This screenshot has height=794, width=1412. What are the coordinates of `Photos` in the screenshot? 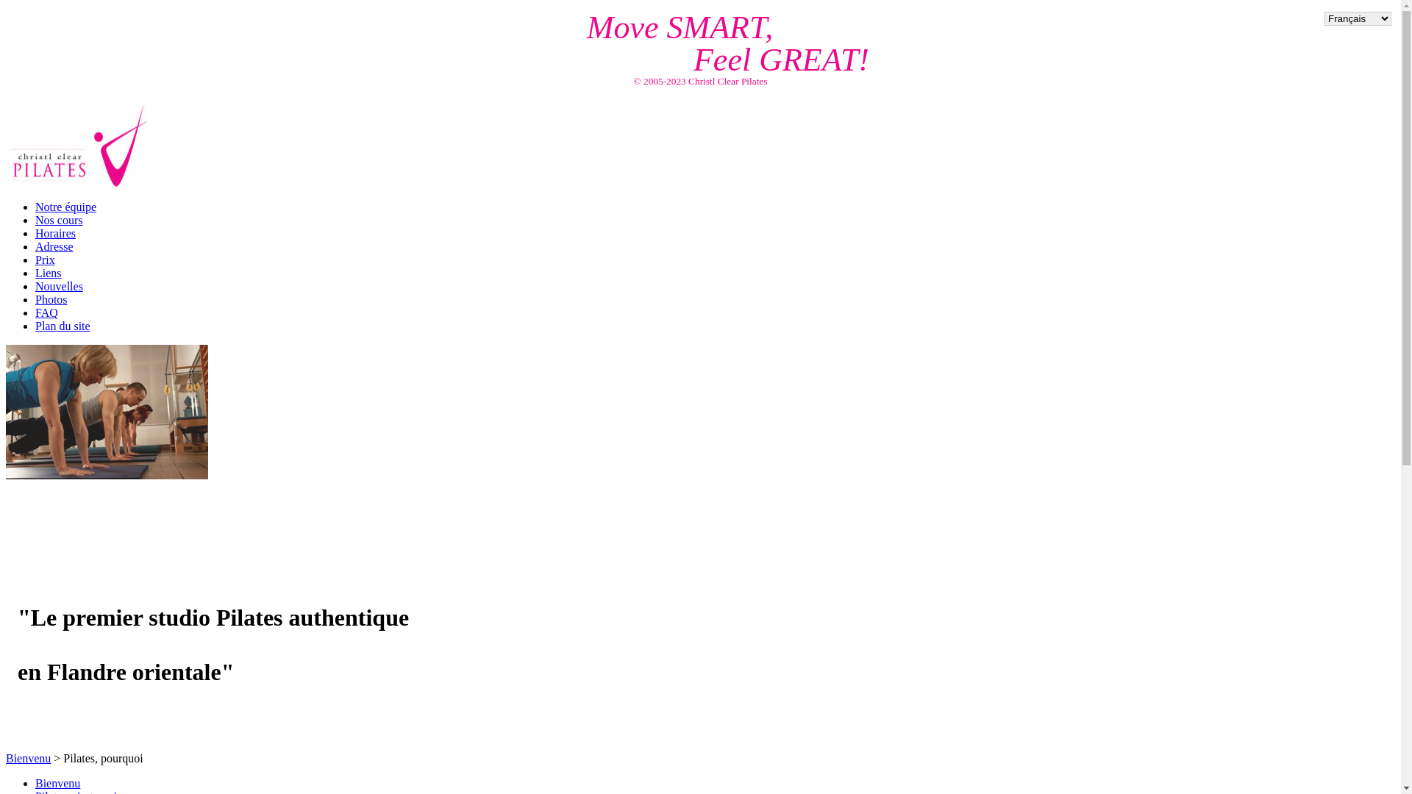 It's located at (51, 300).